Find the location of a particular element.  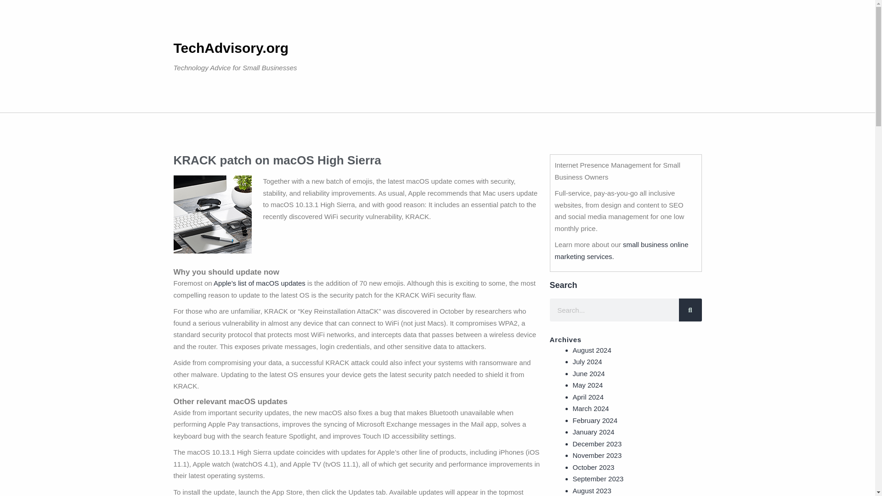

August 2023 is located at coordinates (592, 490).